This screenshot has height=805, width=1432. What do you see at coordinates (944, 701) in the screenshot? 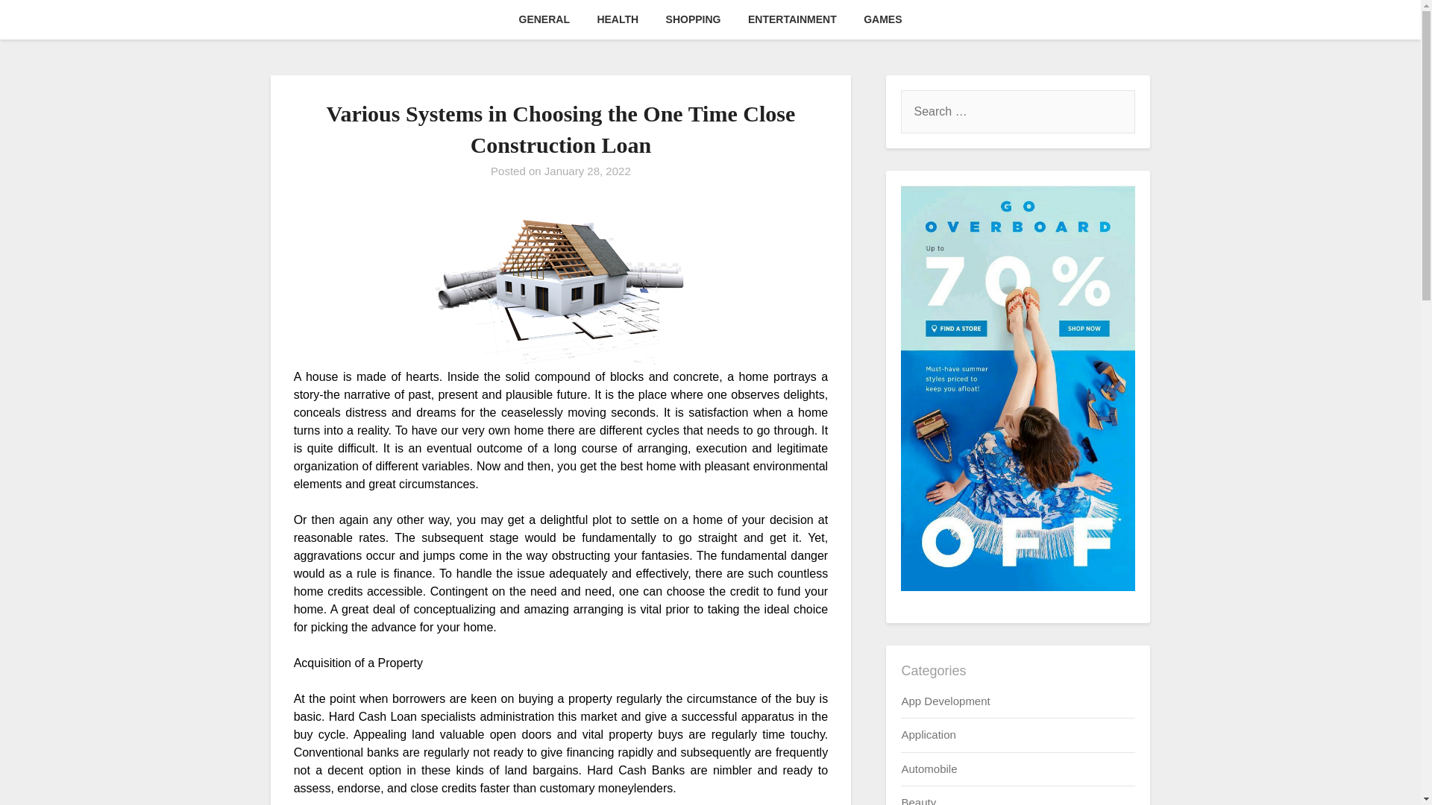
I see `App Development` at bounding box center [944, 701].